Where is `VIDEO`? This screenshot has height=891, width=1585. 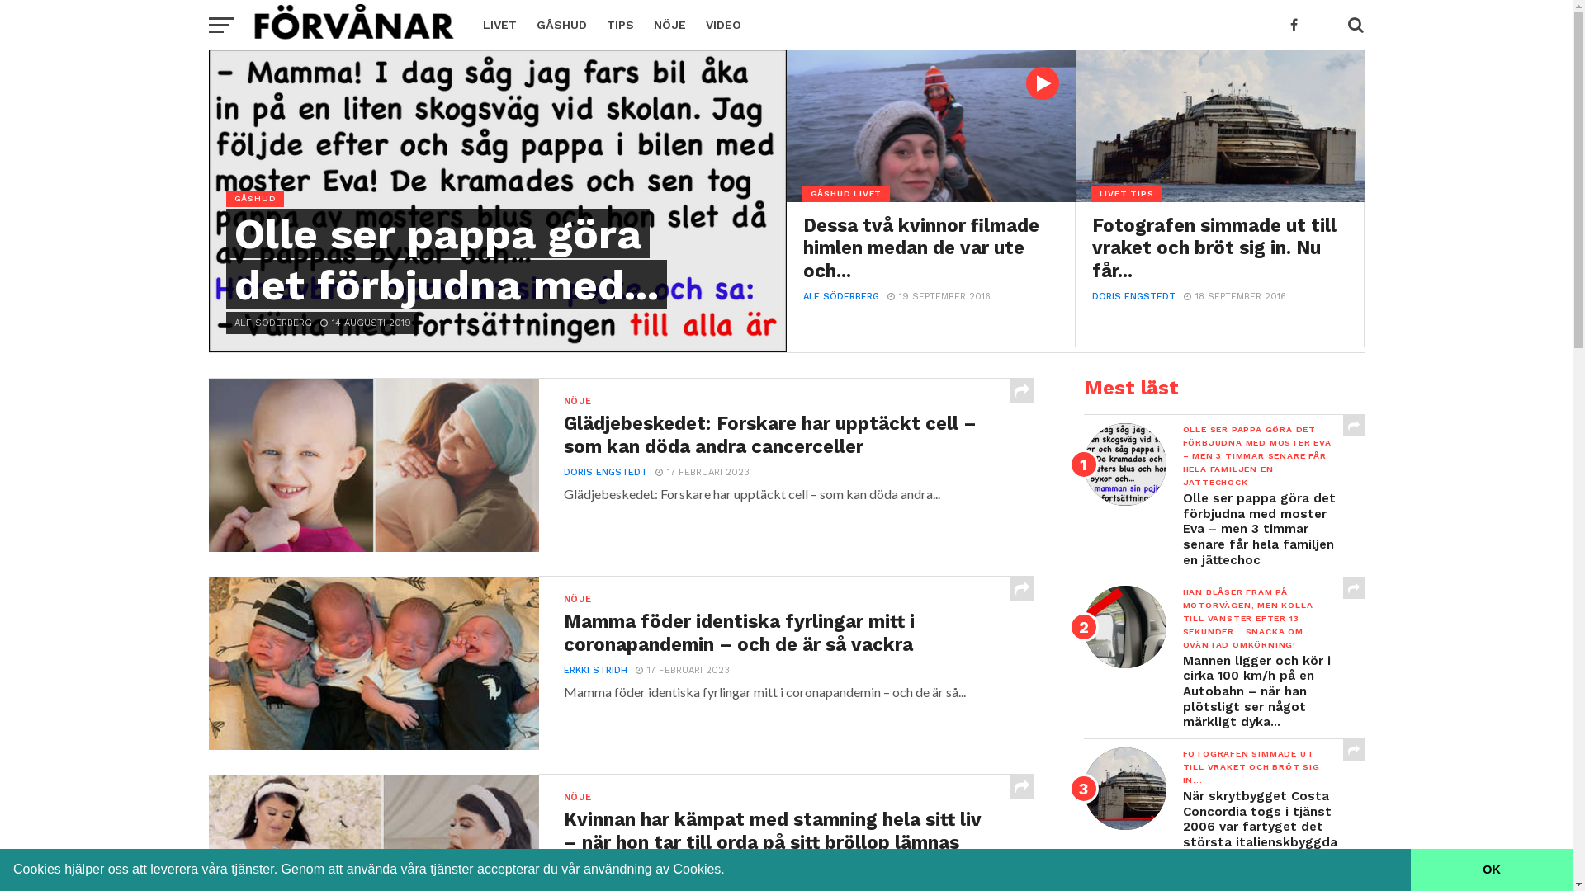
VIDEO is located at coordinates (723, 25).